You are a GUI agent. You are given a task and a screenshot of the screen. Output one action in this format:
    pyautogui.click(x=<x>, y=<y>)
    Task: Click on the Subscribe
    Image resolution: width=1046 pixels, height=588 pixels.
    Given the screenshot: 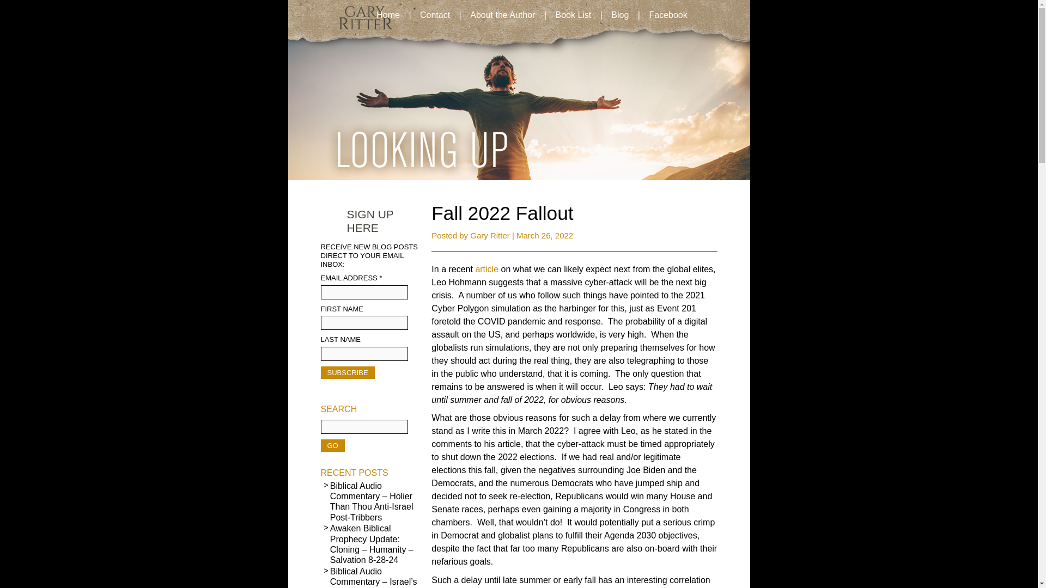 What is the action you would take?
    pyautogui.click(x=347, y=372)
    